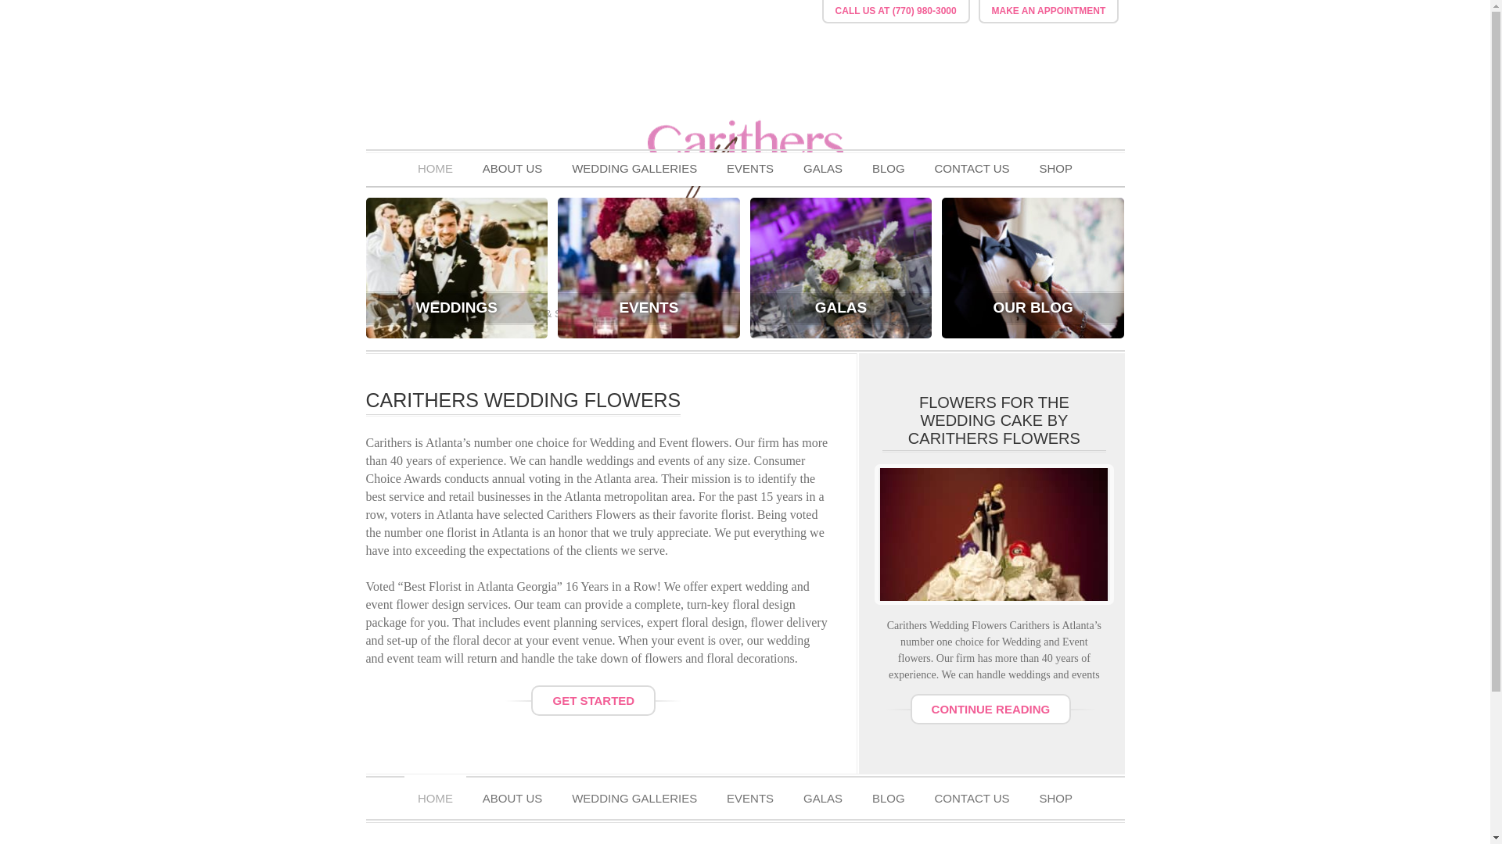 The width and height of the screenshot is (1502, 844). Describe the element at coordinates (634, 794) in the screenshot. I see `WEDDING GALLERIES` at that location.